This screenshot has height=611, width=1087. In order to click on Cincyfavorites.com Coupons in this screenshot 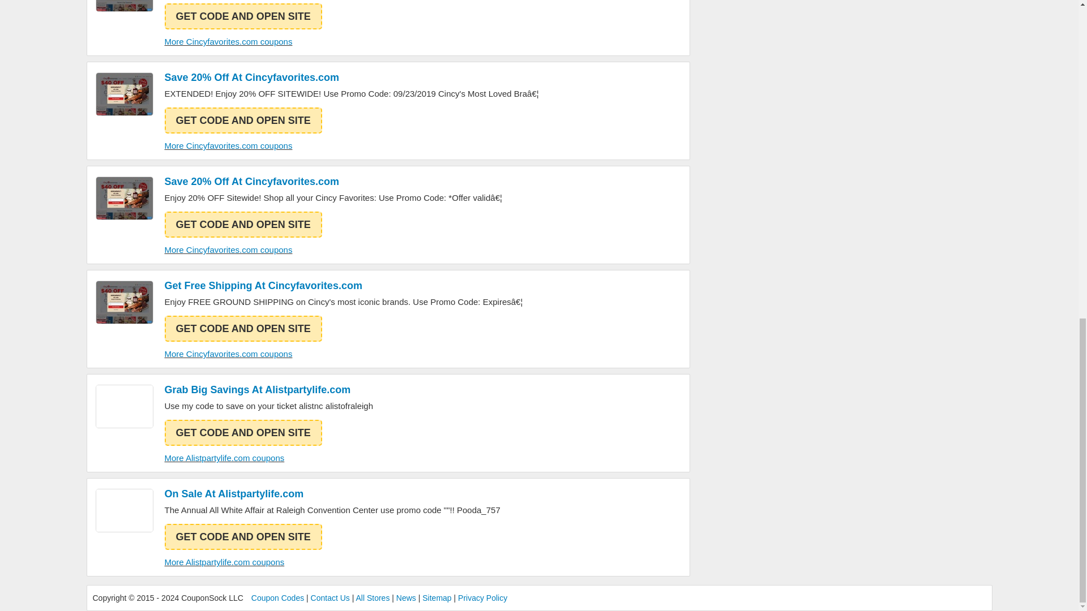, I will do `click(124, 94)`.